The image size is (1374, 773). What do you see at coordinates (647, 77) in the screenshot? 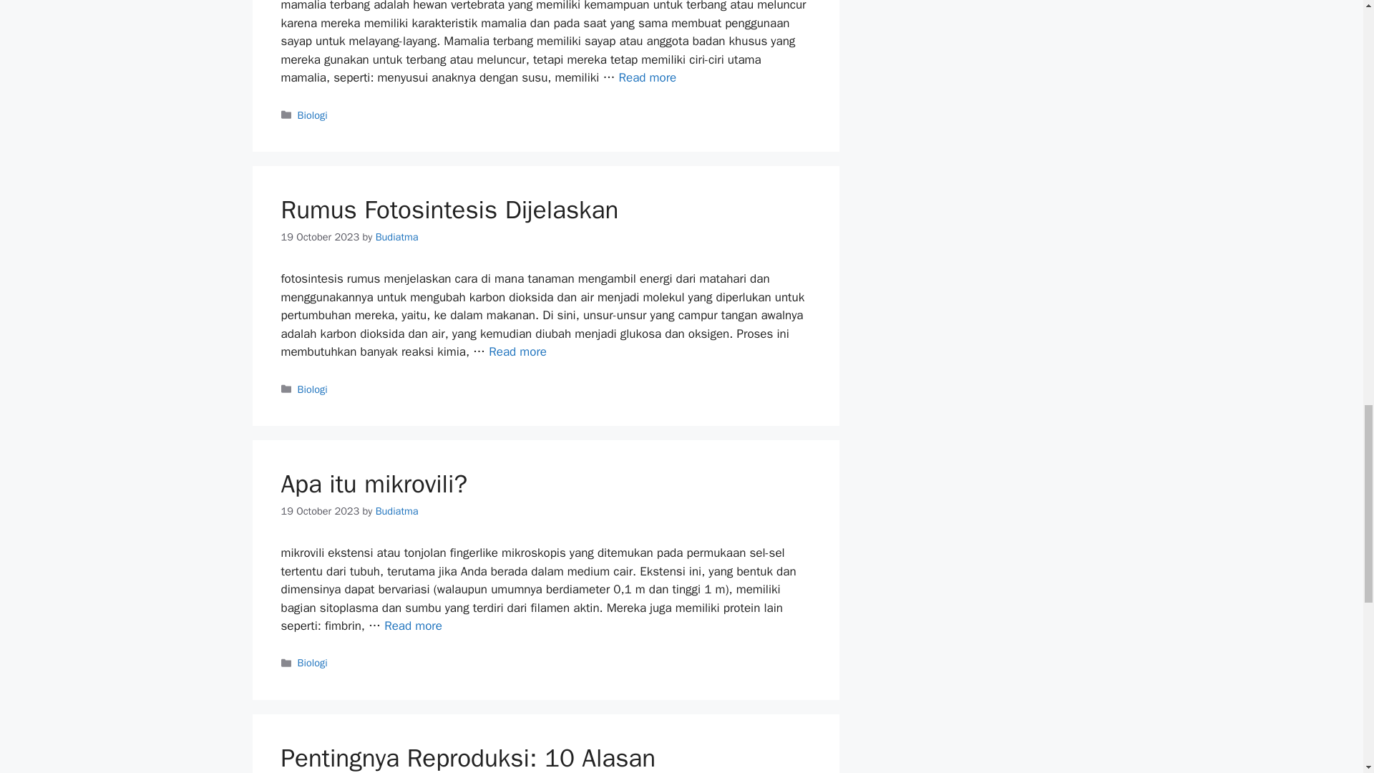
I see `Mamalia terbang: ciri-ciri dan contohnya` at bounding box center [647, 77].